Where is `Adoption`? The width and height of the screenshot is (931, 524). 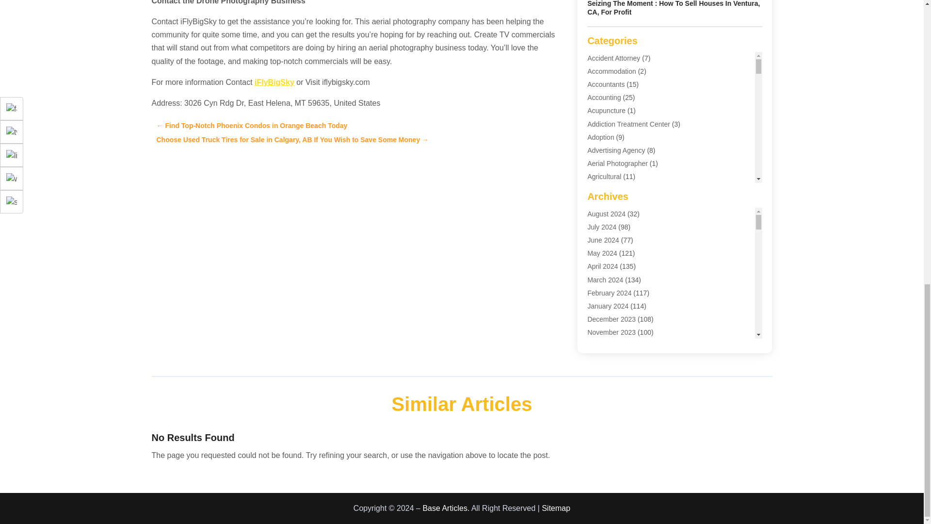
Adoption is located at coordinates (600, 137).